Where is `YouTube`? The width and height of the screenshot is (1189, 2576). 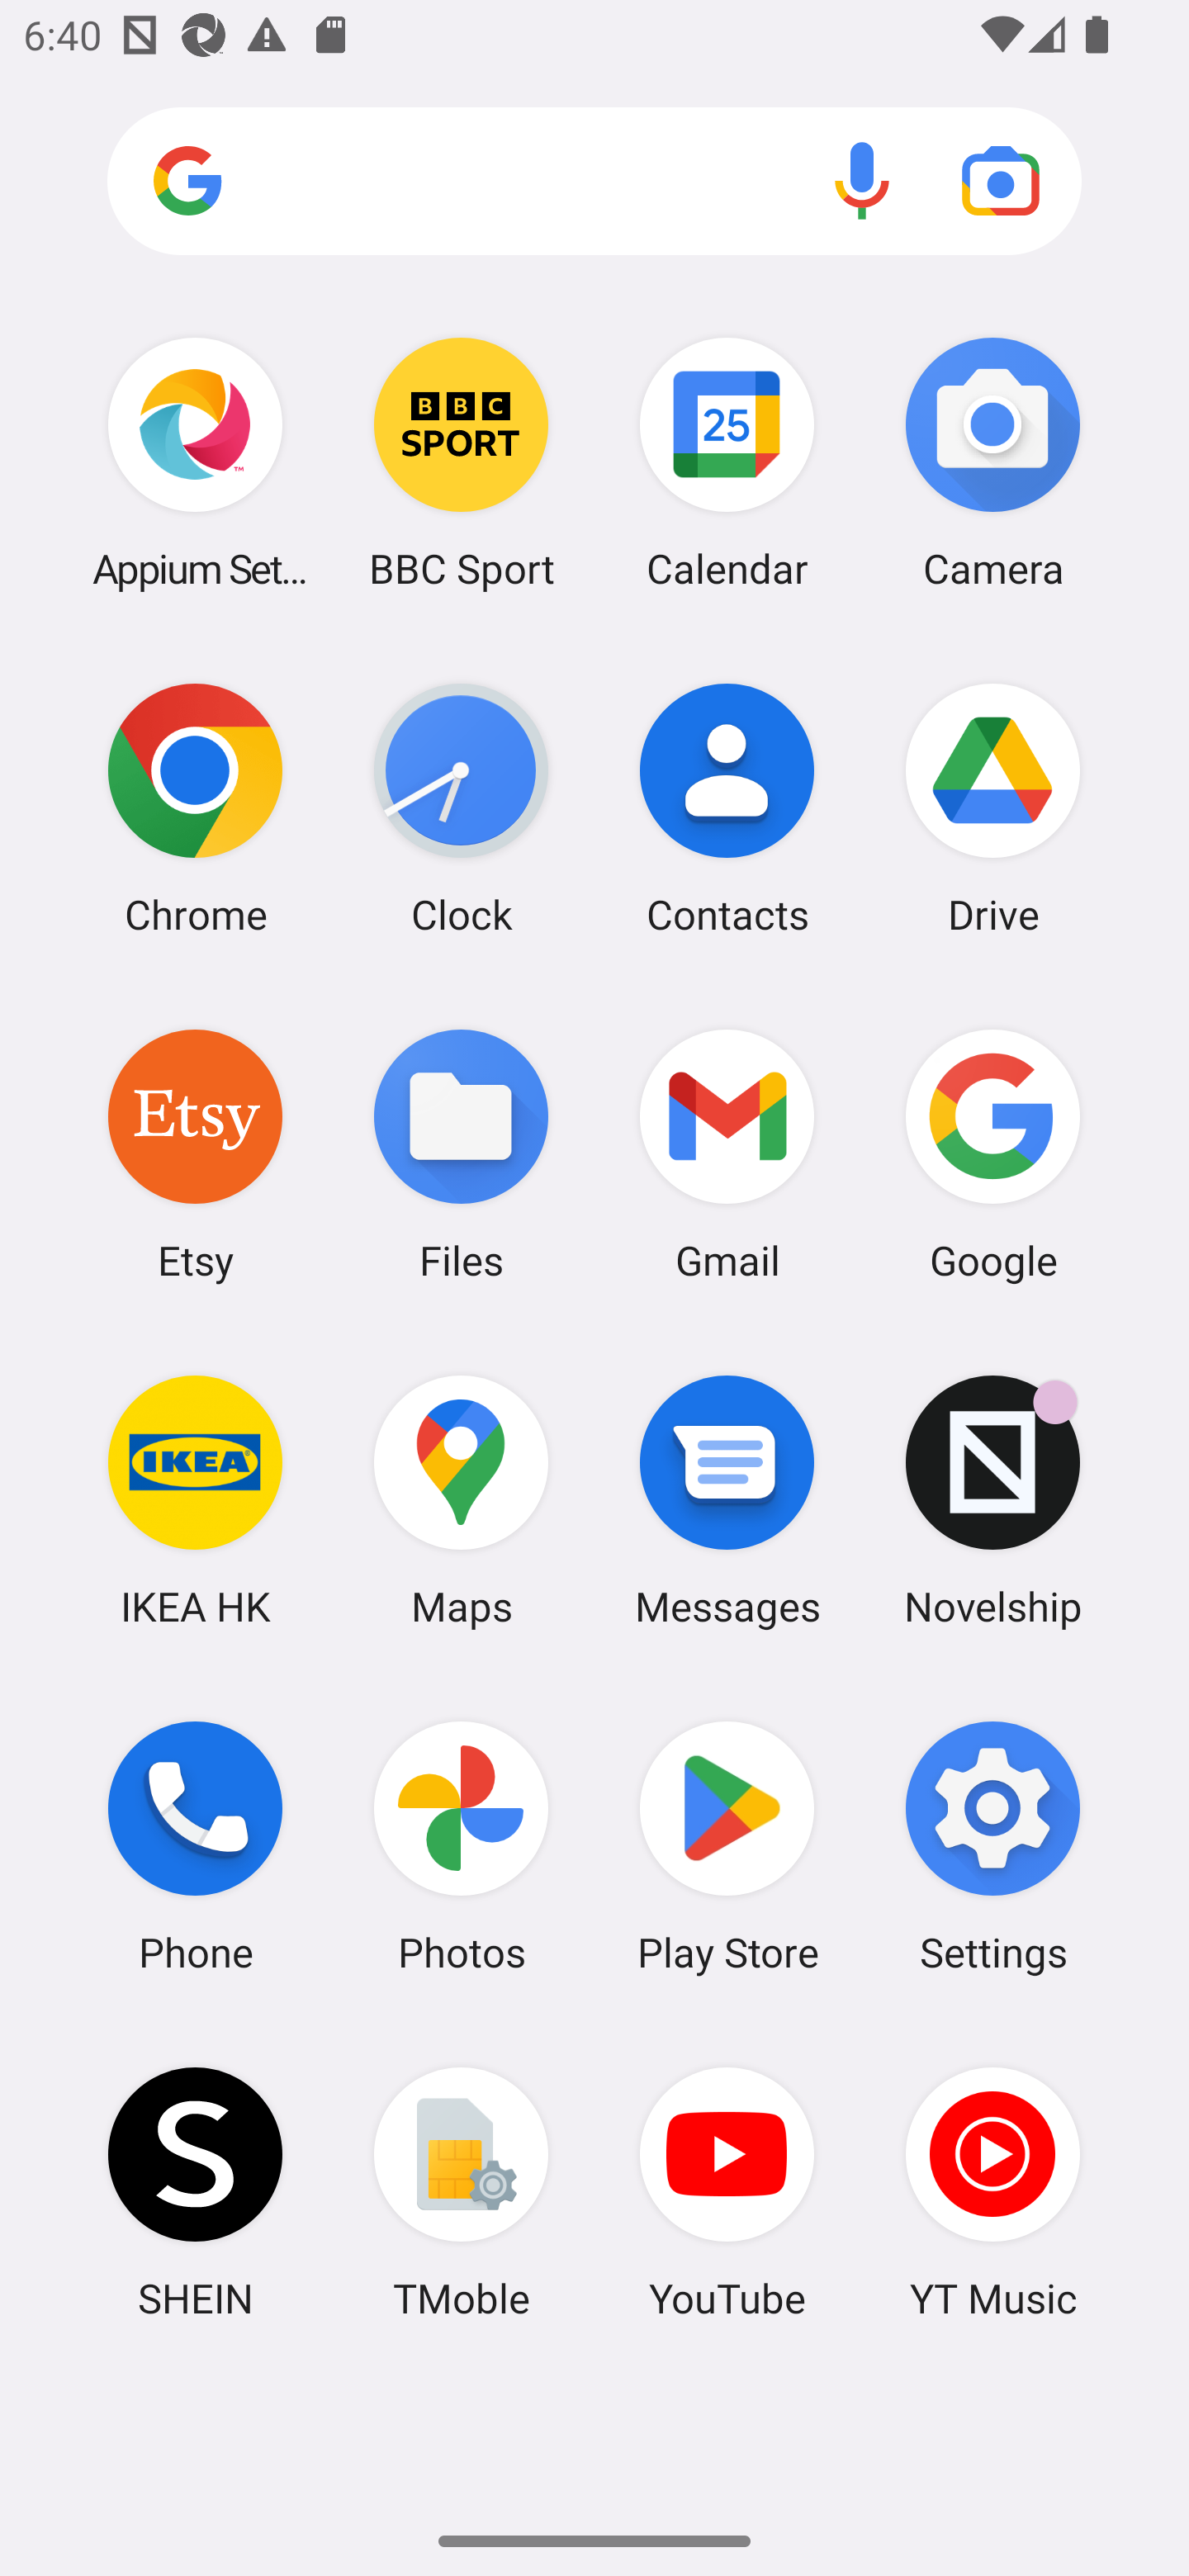 YouTube is located at coordinates (727, 2192).